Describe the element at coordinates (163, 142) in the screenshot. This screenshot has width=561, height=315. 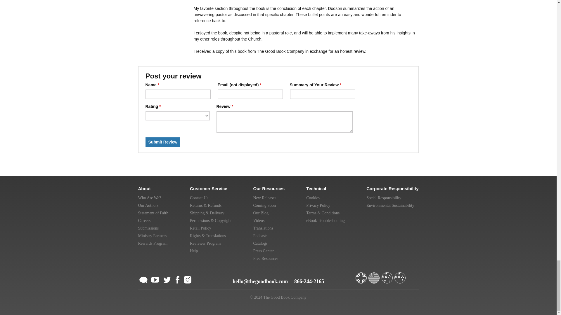
I see `Submit Review` at that location.